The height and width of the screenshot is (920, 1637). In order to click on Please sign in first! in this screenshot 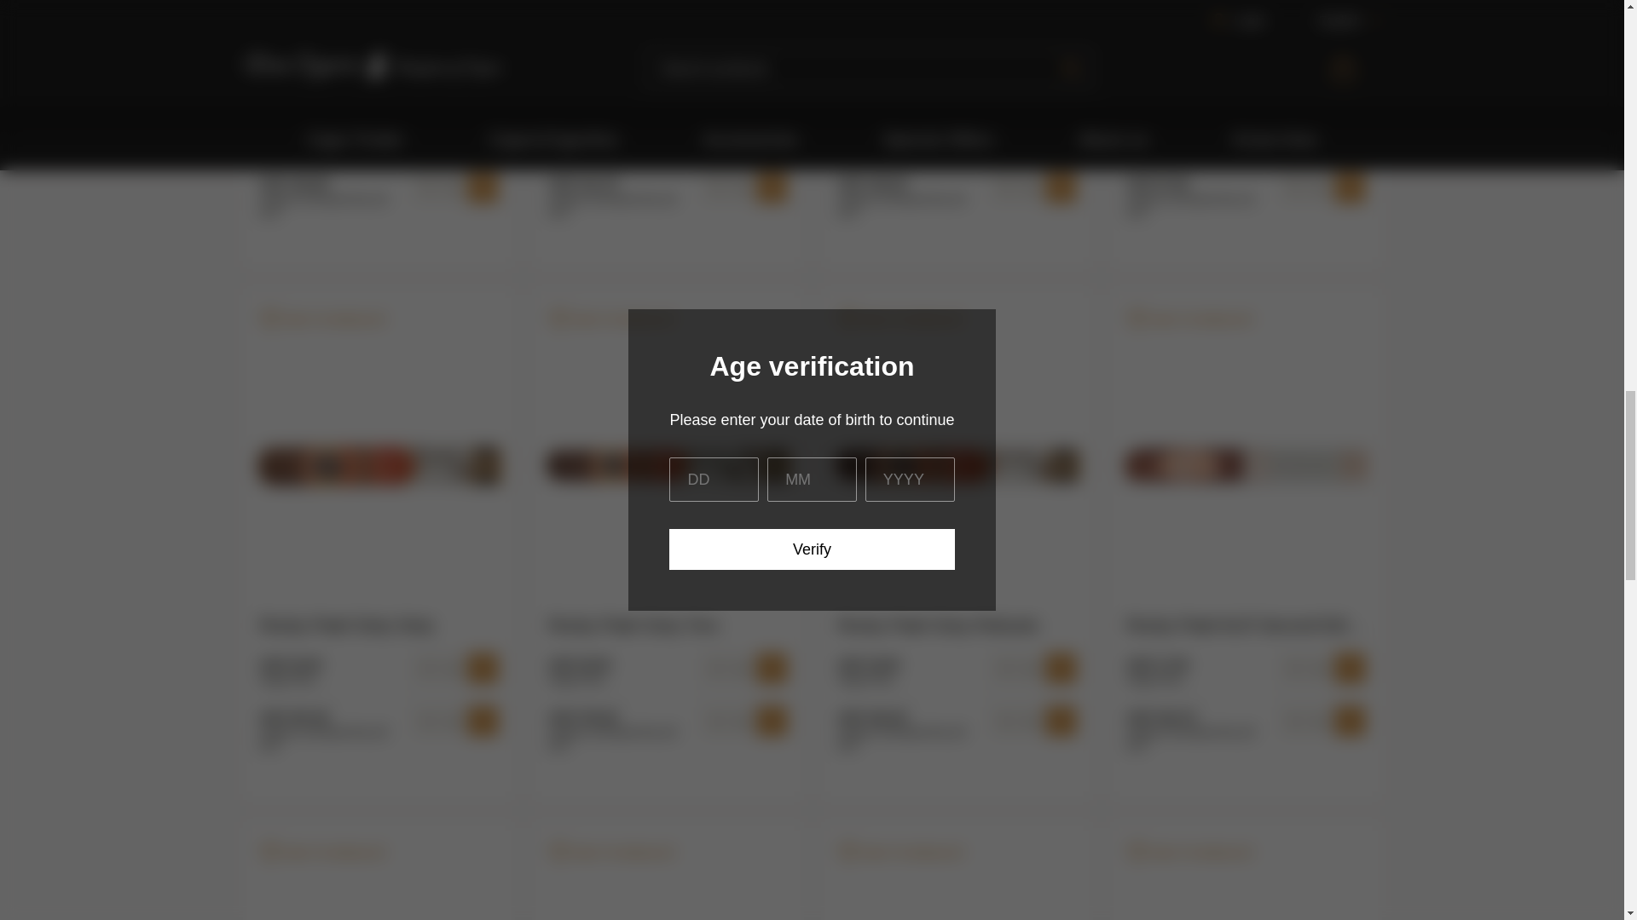, I will do `click(900, 319)`.